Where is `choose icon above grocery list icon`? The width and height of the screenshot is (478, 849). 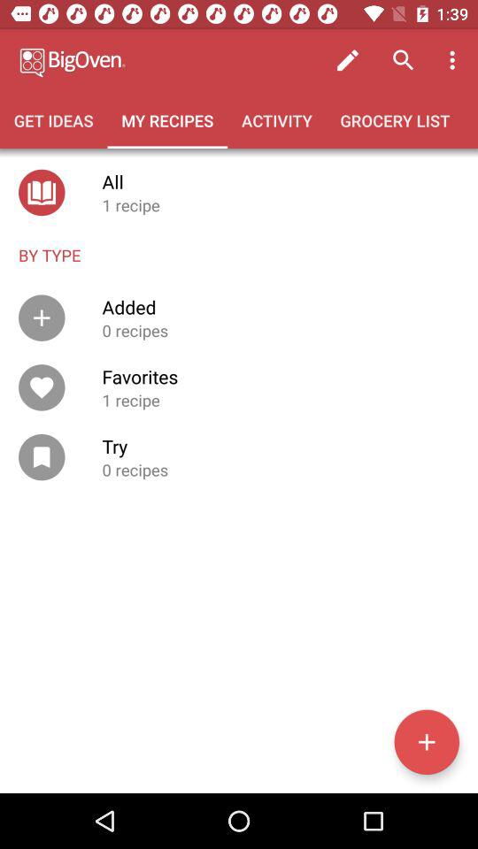
choose icon above grocery list icon is located at coordinates (347, 60).